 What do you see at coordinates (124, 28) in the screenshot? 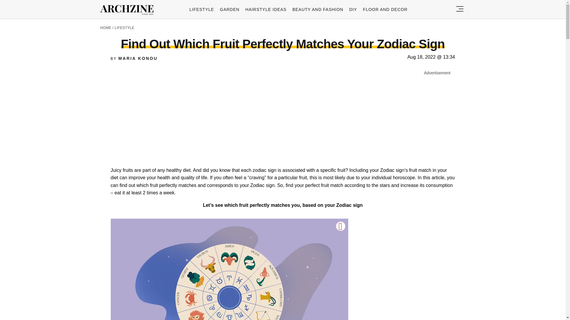
I see `LIFESTYLE` at bounding box center [124, 28].